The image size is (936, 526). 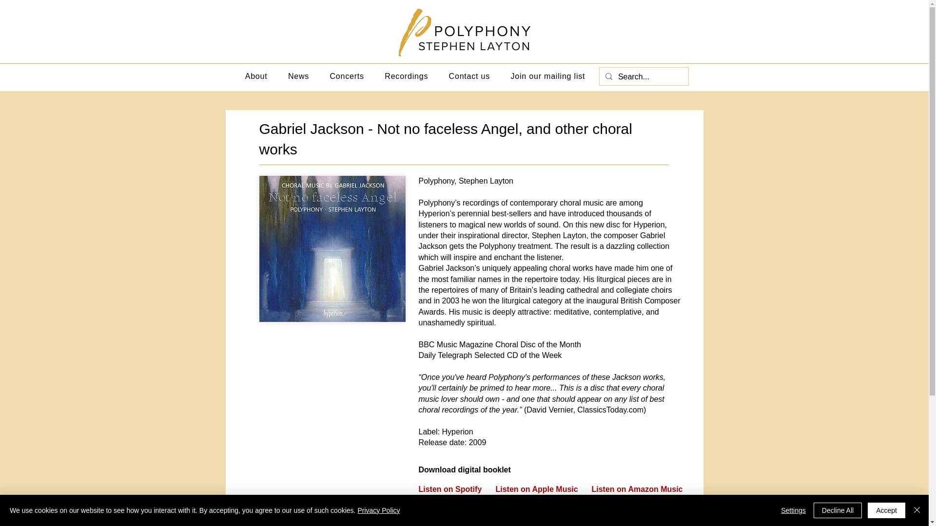 I want to click on Decline All, so click(x=838, y=510).